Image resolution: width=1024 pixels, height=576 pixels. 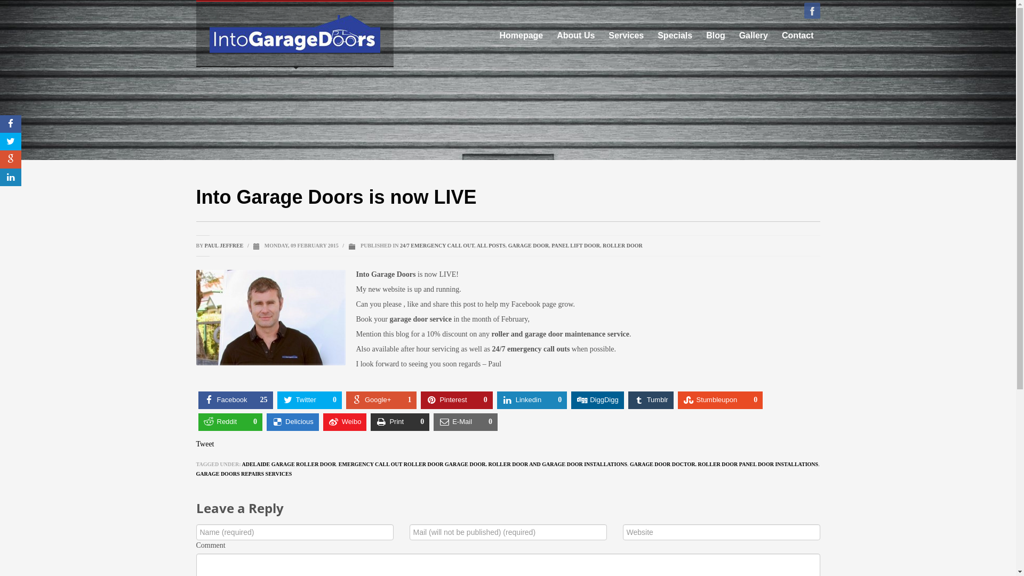 I want to click on GARAGE DOOR, so click(x=529, y=245).